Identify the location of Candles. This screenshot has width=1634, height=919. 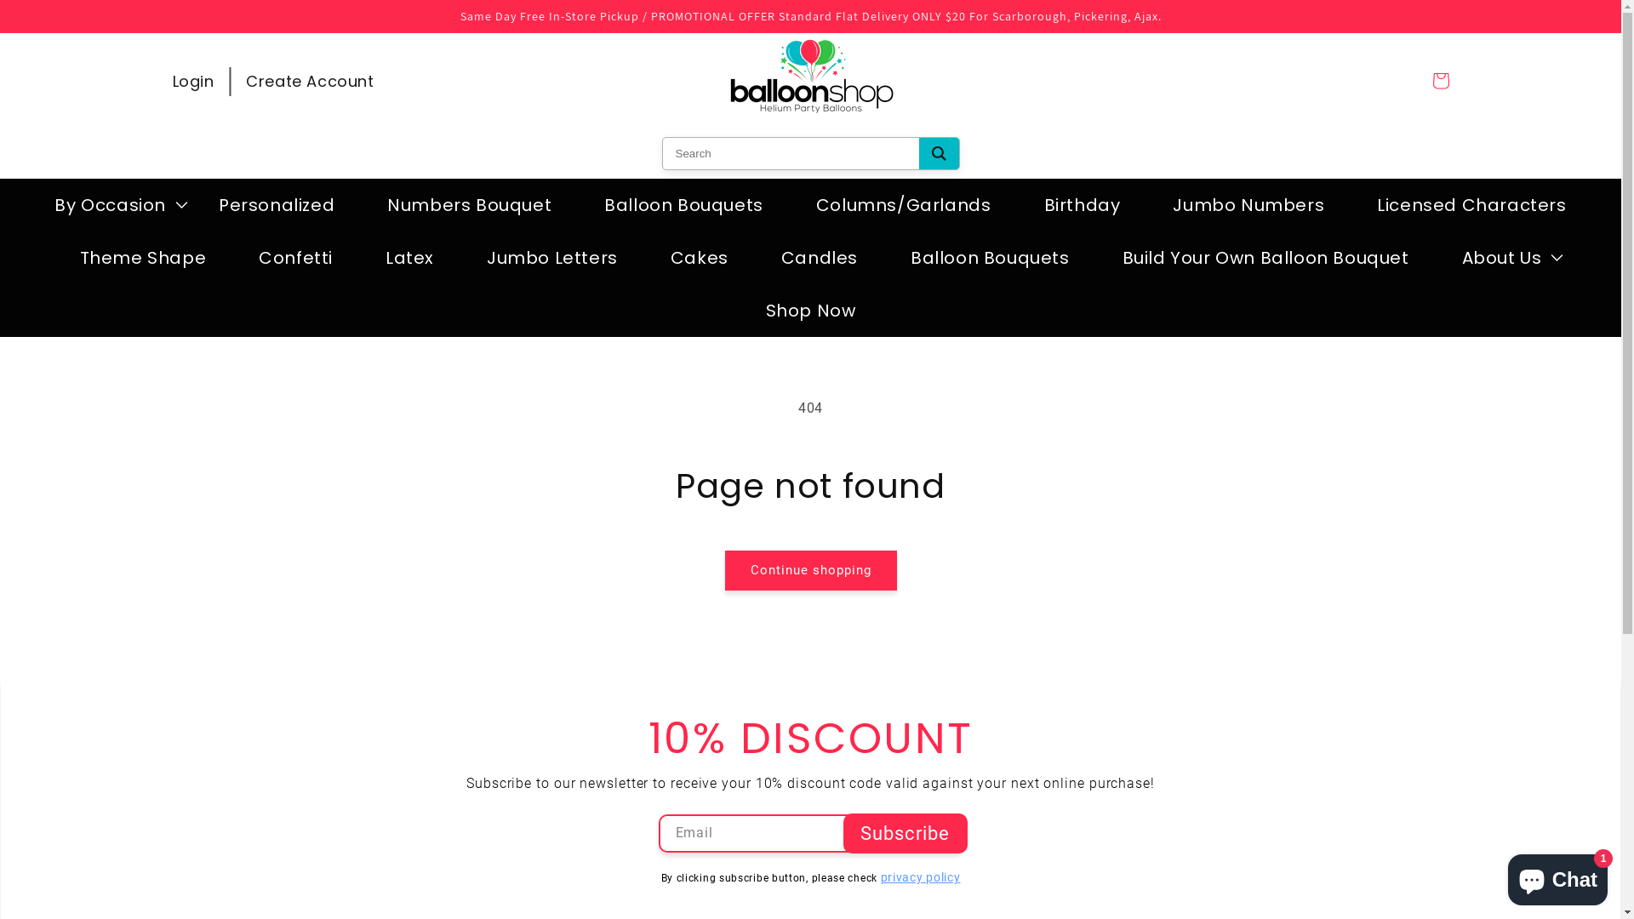
(820, 258).